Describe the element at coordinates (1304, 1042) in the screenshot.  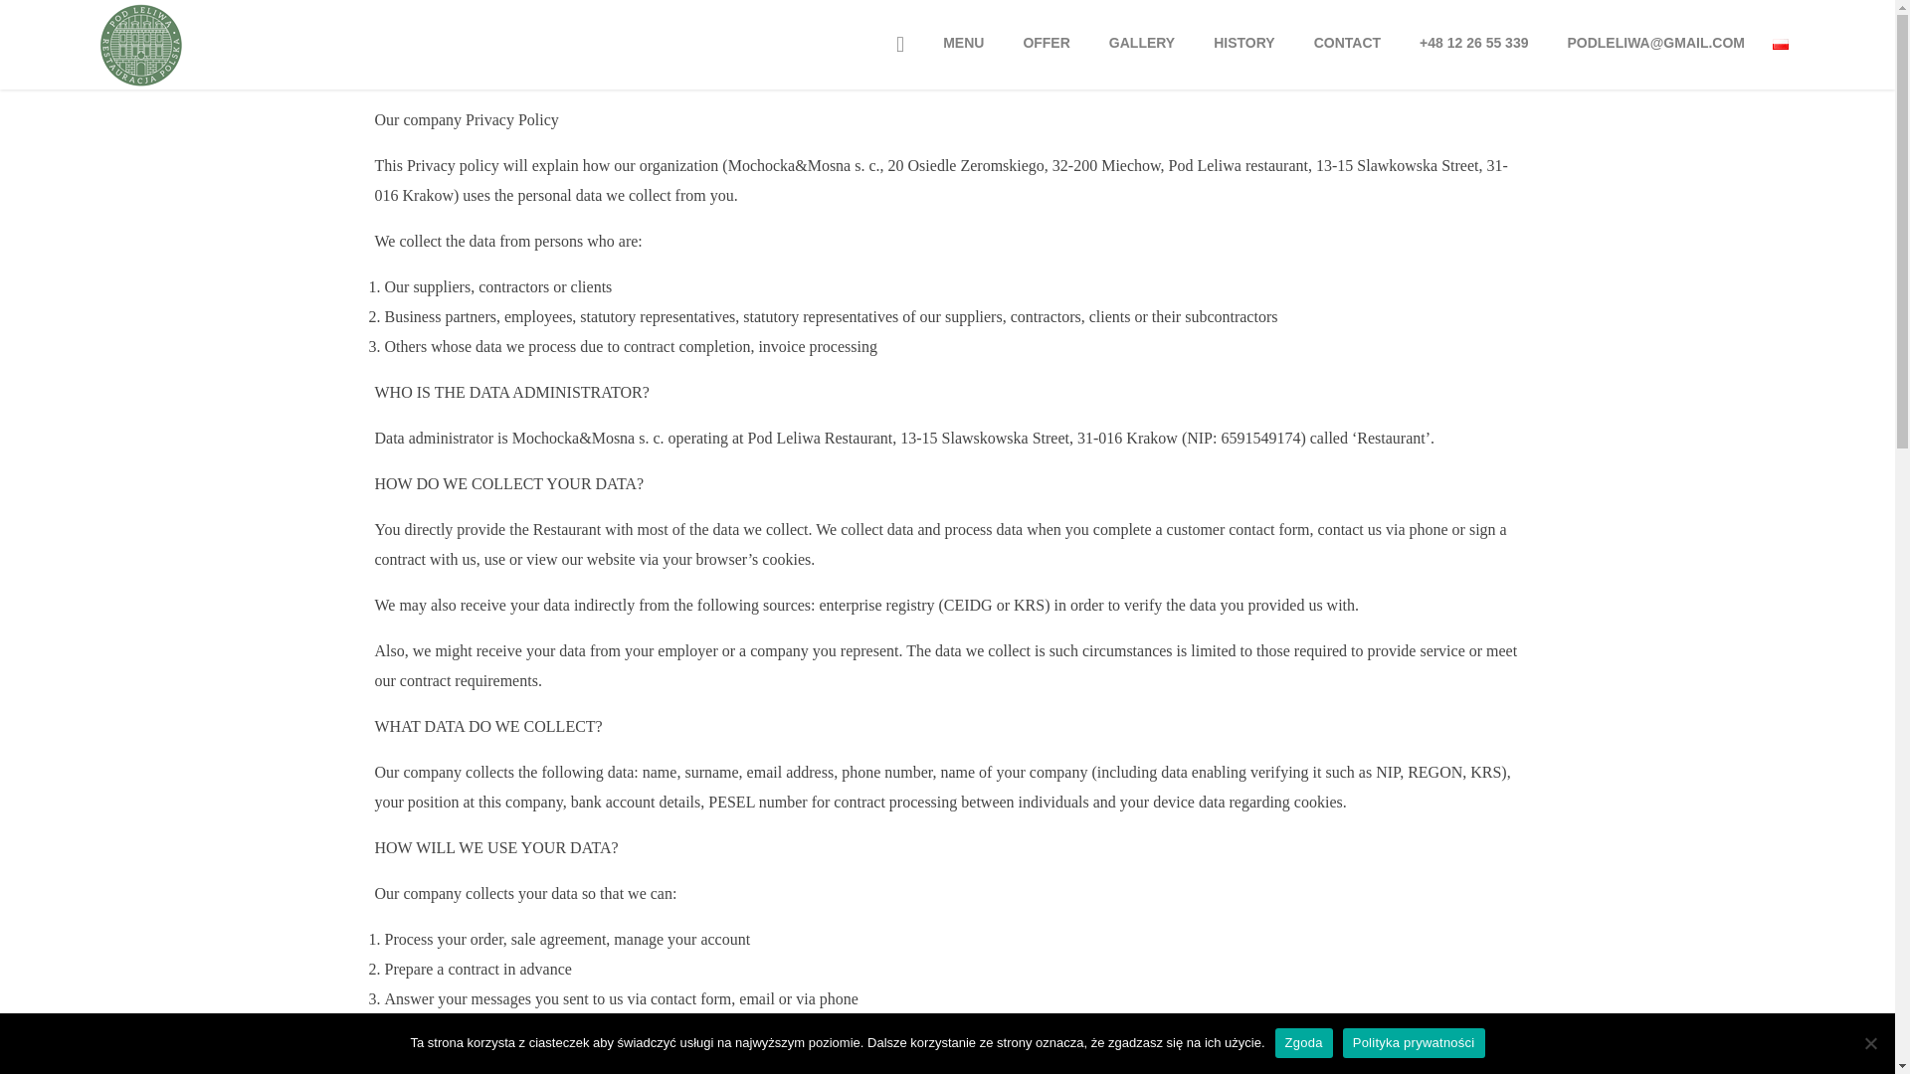
I see `Zgoda` at that location.